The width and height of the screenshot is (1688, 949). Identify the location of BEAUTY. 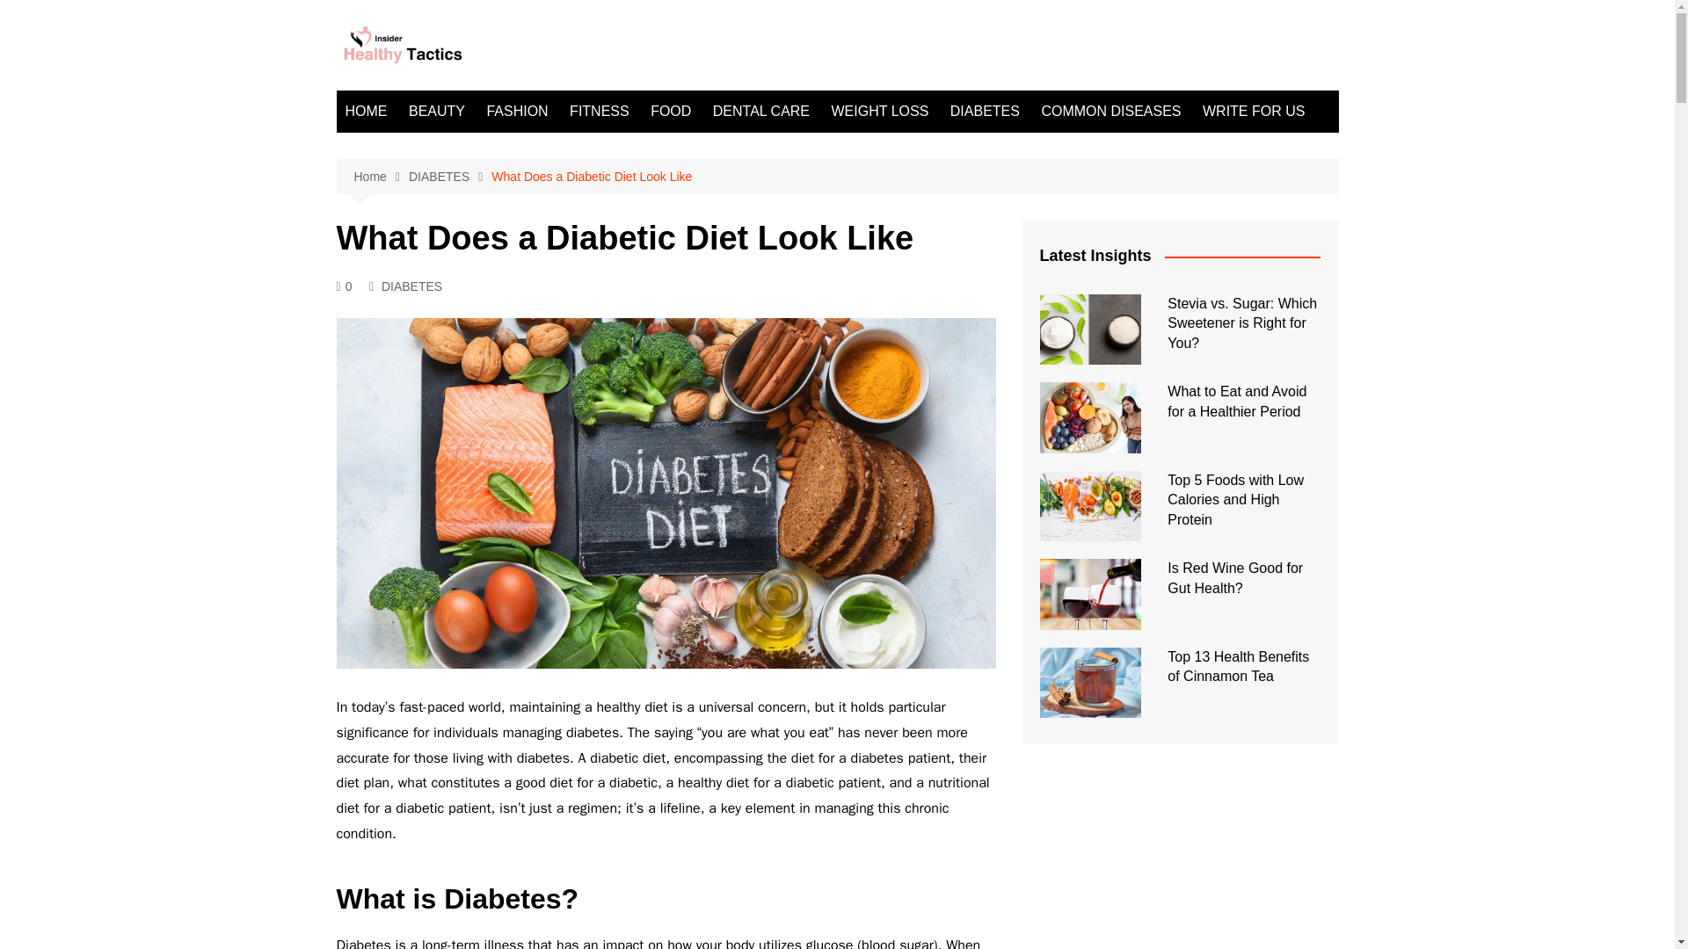
(437, 111).